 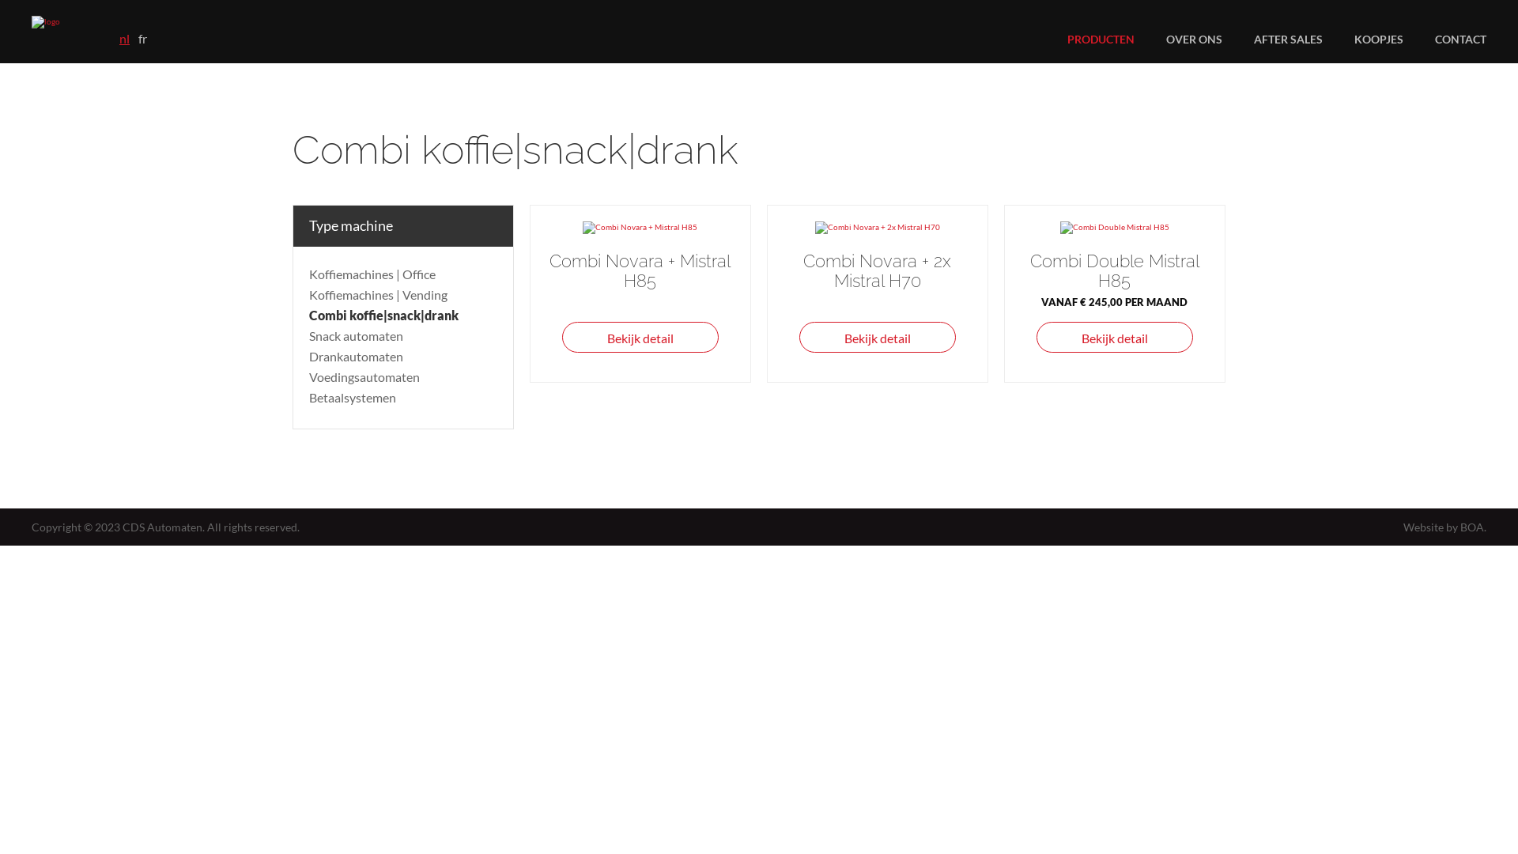 I want to click on Koffiemachines | Office, so click(x=372, y=274).